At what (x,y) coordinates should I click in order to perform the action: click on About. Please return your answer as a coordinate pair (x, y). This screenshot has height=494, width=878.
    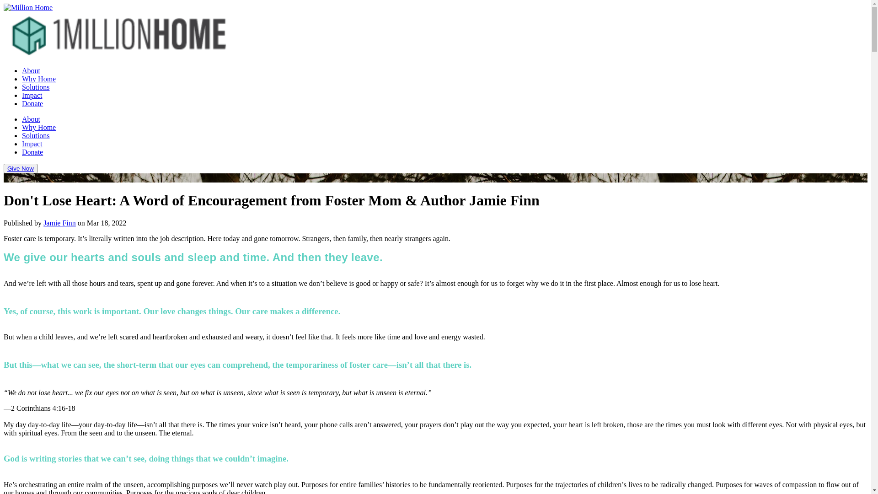
    Looking at the image, I should click on (31, 119).